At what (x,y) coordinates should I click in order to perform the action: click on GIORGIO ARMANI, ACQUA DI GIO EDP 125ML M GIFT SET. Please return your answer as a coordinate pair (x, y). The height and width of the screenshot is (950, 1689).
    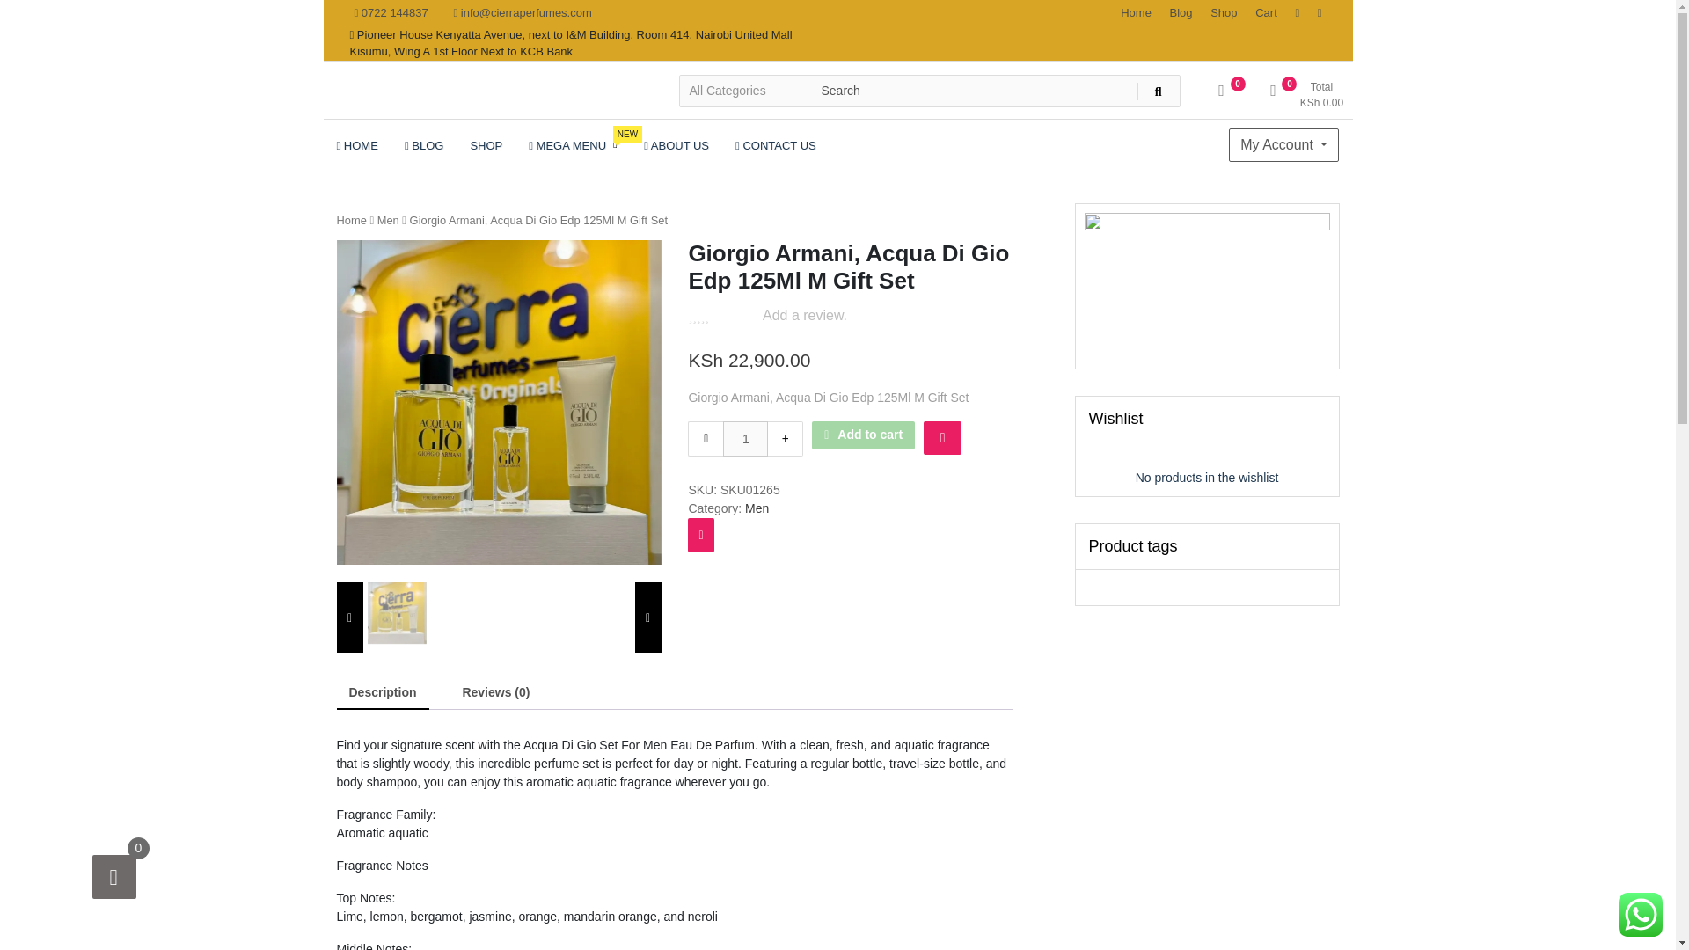
    Looking at the image, I should click on (398, 613).